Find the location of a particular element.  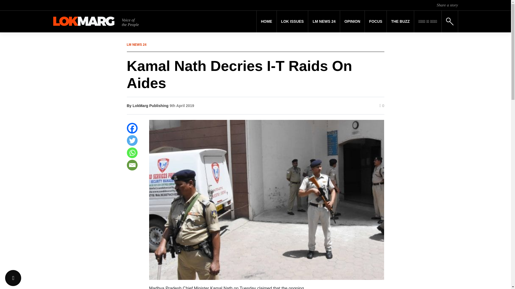

LokMarg Publishing is located at coordinates (150, 105).